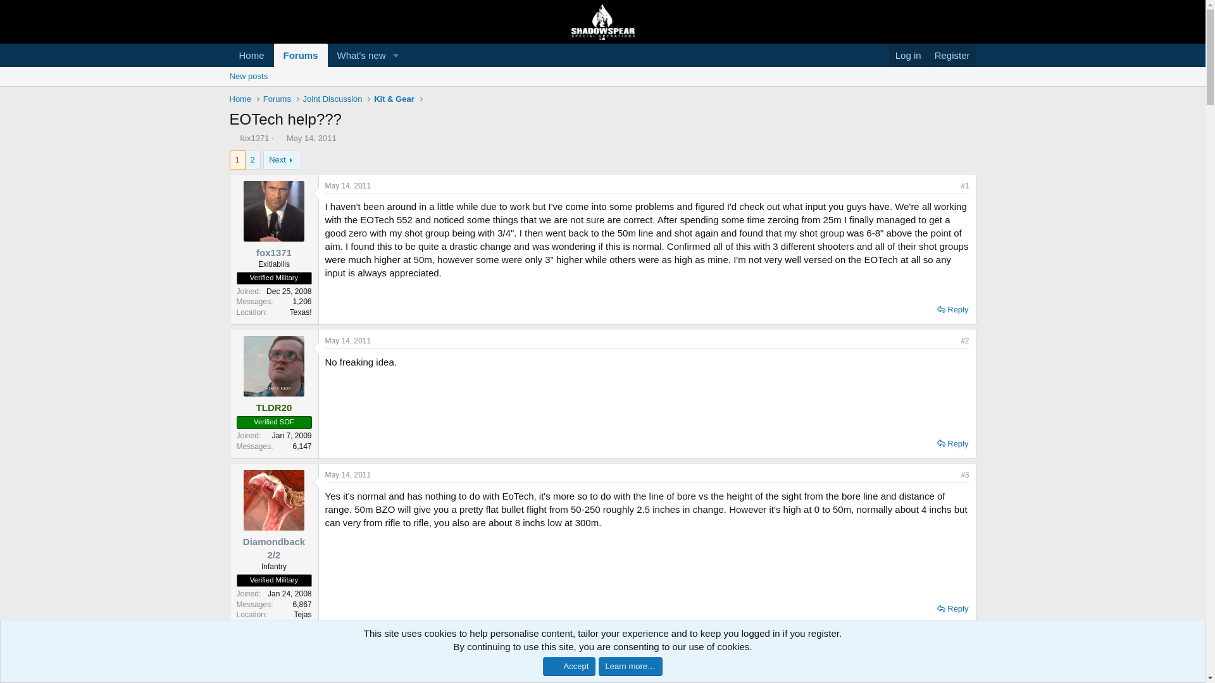 This screenshot has width=1215, height=683. What do you see at coordinates (251, 55) in the screenshot?
I see `Forums` at bounding box center [251, 55].